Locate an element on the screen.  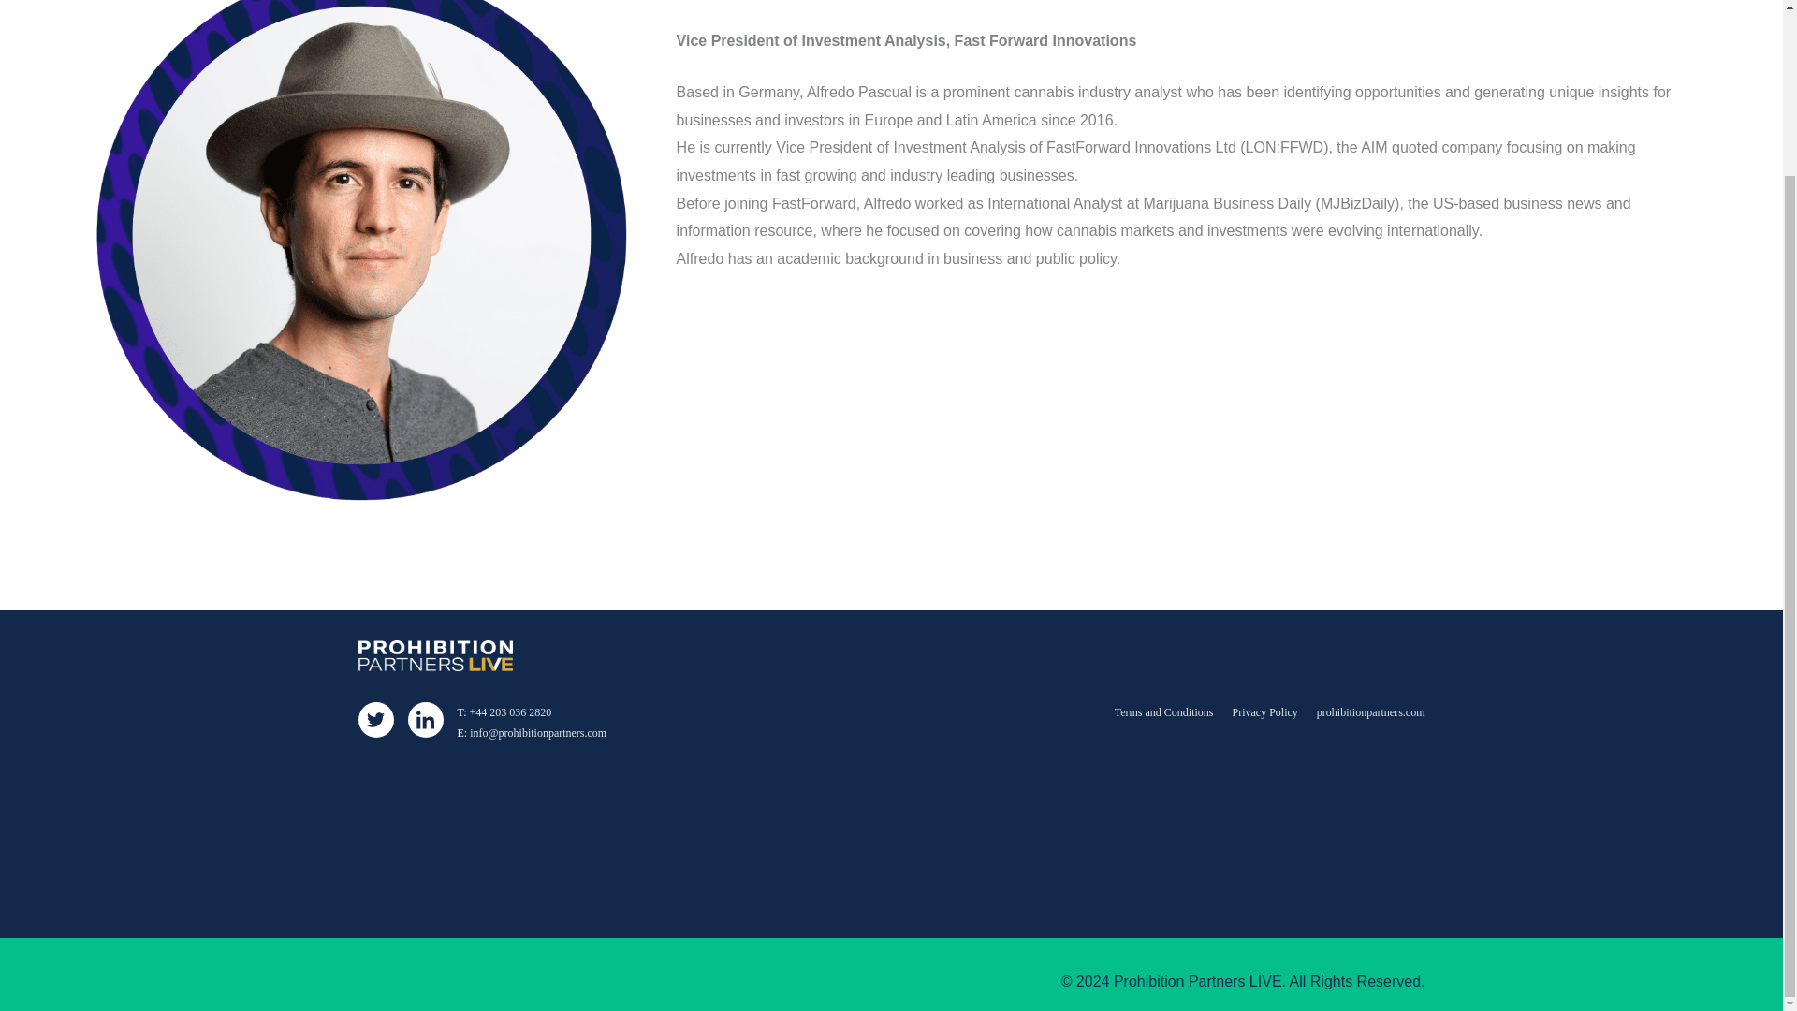
prohibitionpartners.com is located at coordinates (1370, 711).